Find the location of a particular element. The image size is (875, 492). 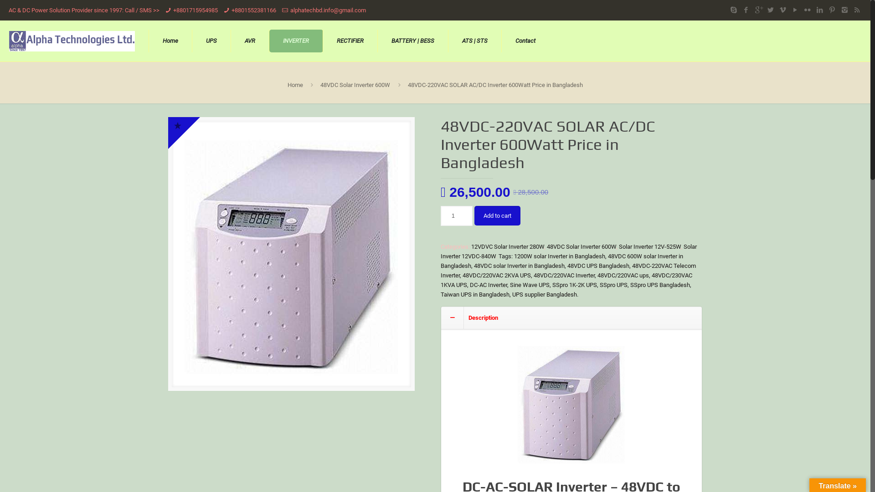

Solar Inverter 12VDC-840W is located at coordinates (569, 251).